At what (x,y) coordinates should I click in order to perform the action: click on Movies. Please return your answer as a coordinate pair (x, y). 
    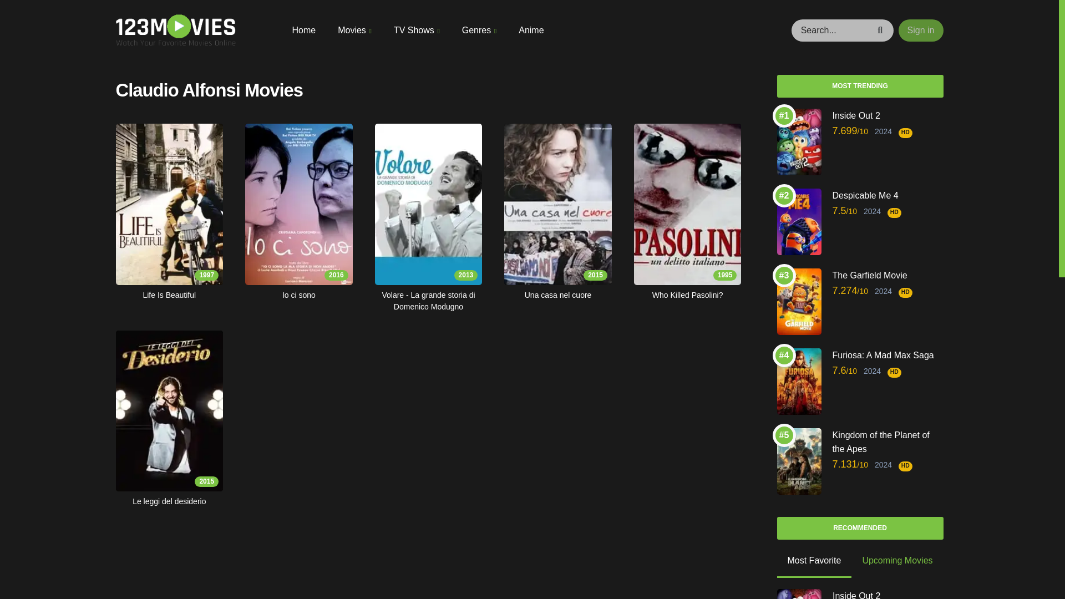
    Looking at the image, I should click on (354, 30).